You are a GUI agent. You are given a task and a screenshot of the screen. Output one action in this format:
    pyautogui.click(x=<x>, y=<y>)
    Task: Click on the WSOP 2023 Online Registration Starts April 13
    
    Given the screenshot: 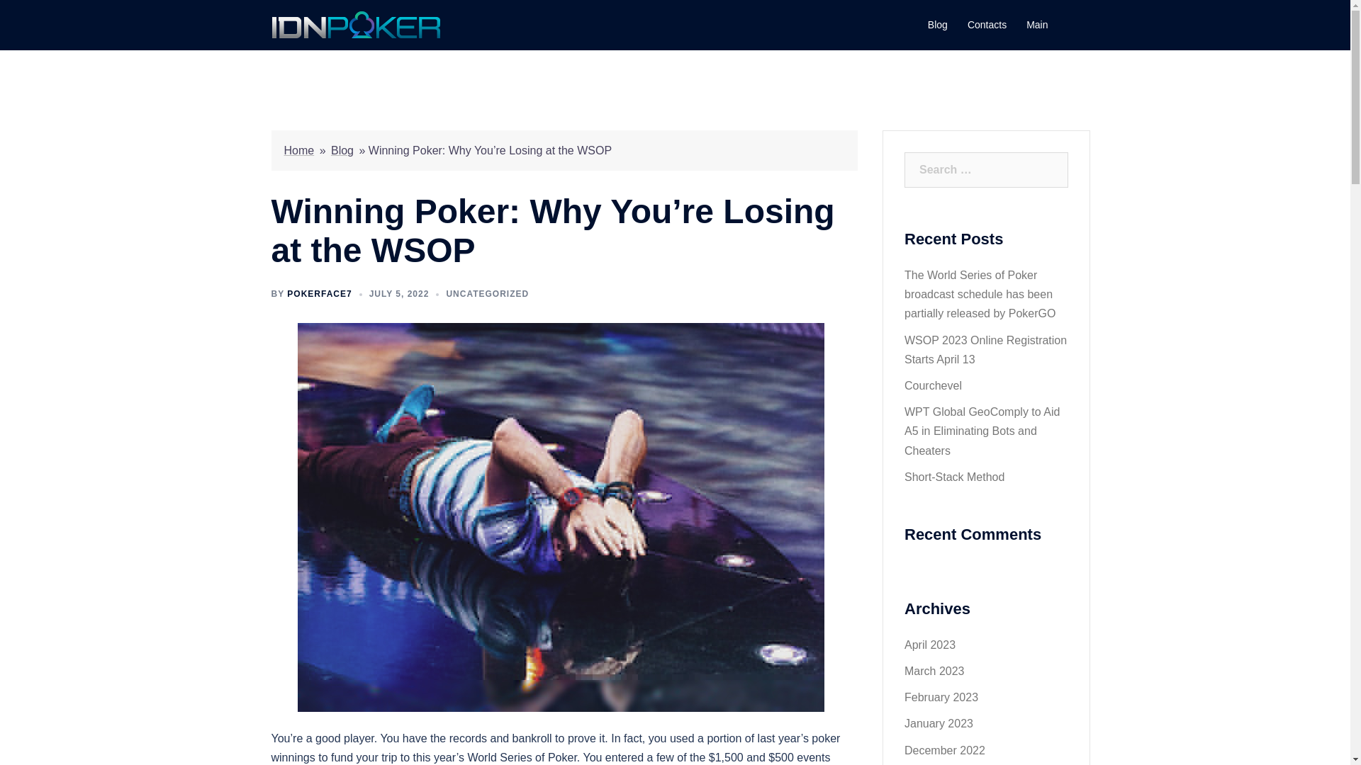 What is the action you would take?
    pyautogui.click(x=985, y=350)
    